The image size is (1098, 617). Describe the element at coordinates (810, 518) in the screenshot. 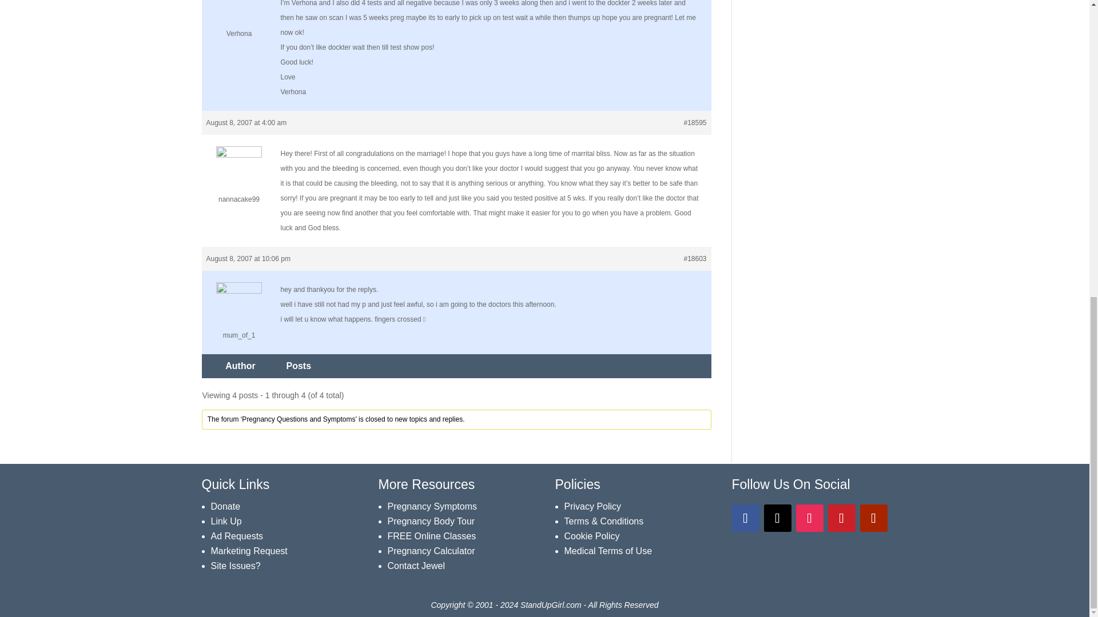

I see `Follow on Instagram` at that location.